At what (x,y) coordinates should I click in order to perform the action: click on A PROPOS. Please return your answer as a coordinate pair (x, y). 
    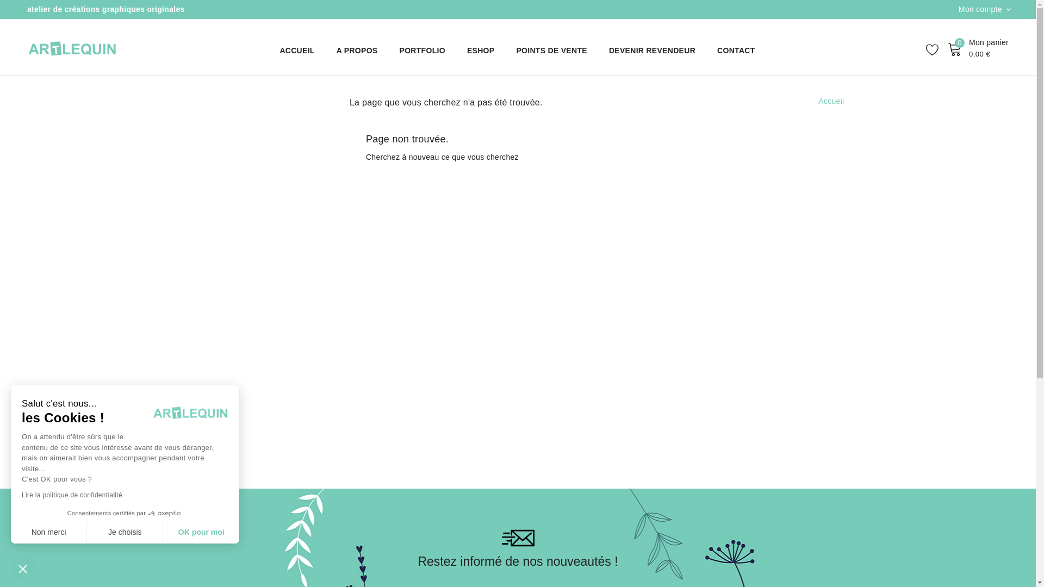
    Looking at the image, I should click on (357, 51).